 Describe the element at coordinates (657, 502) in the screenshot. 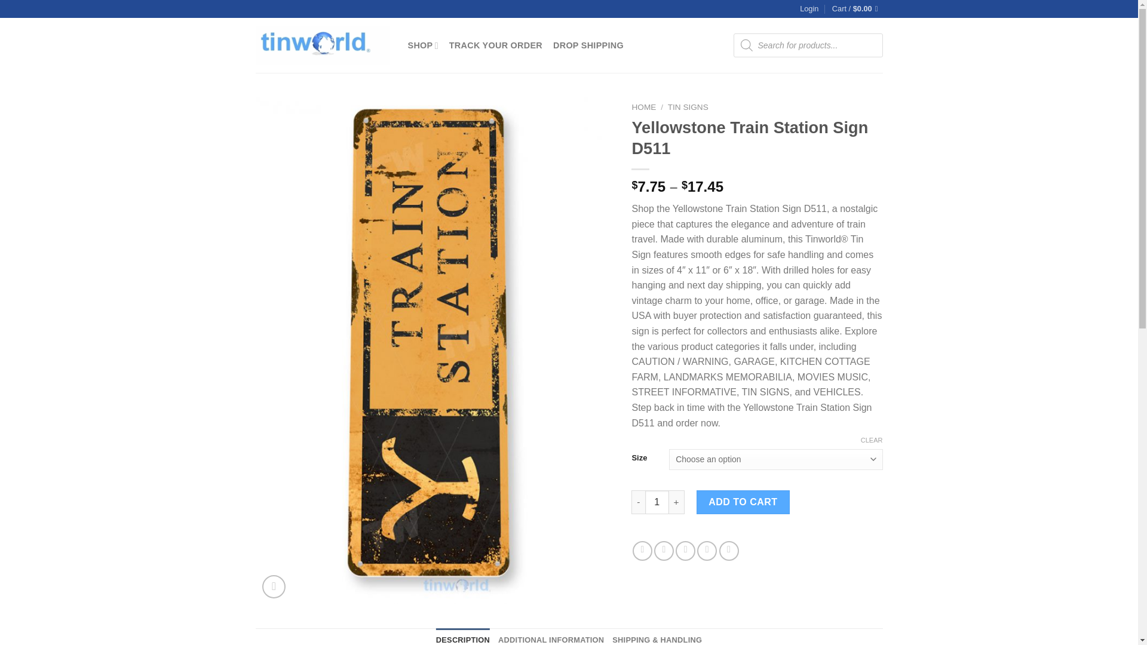

I see `Qty` at that location.